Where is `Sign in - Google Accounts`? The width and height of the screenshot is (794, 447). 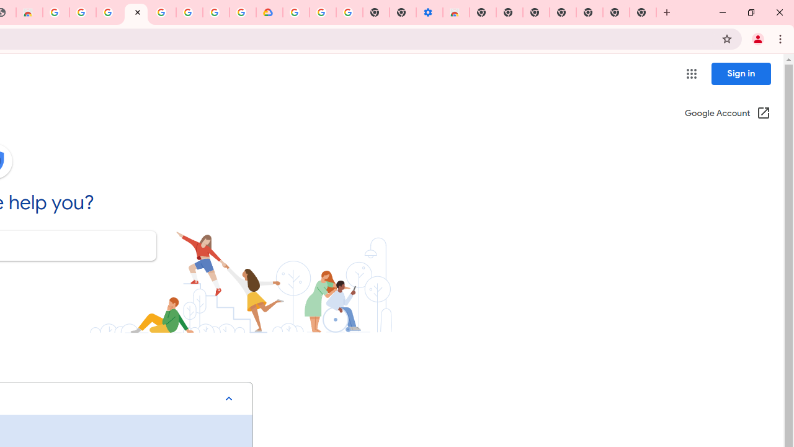
Sign in - Google Accounts is located at coordinates (216, 12).